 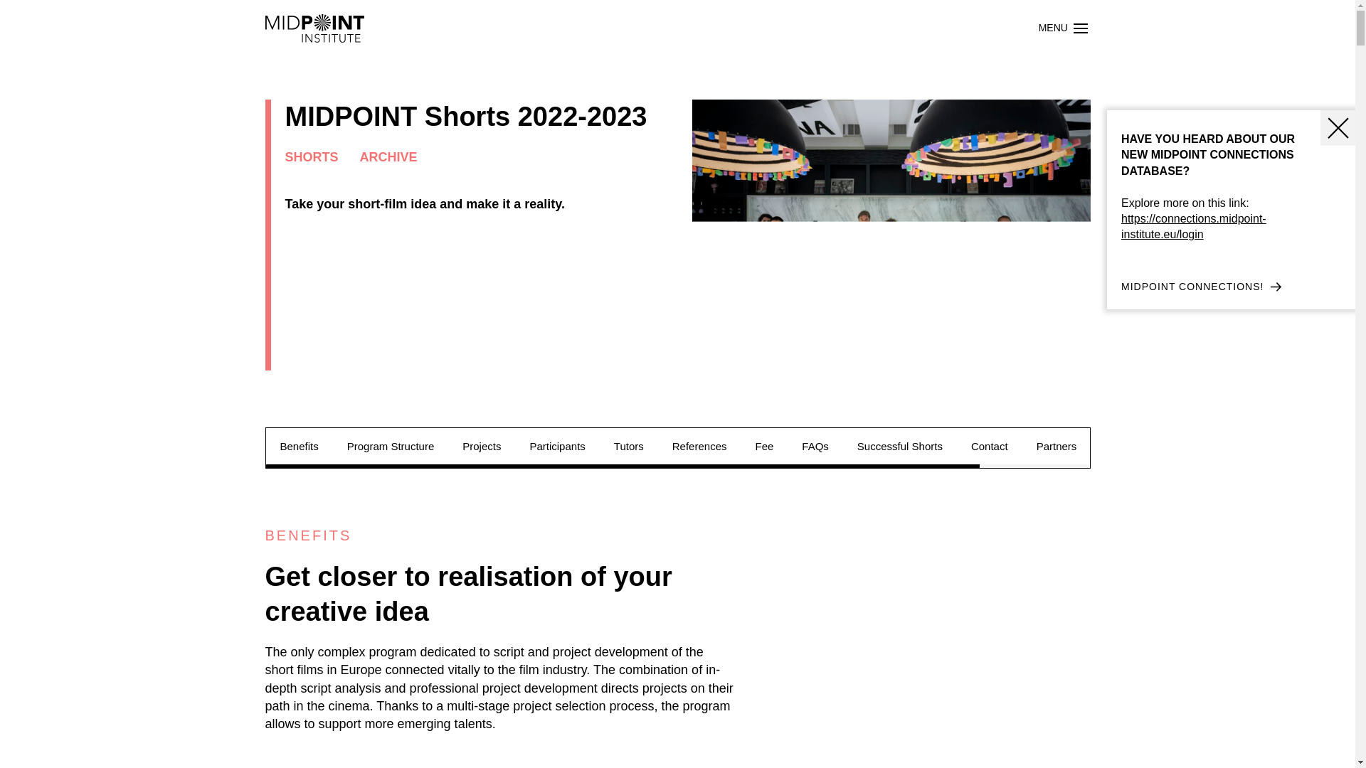 I want to click on Program Structure, so click(x=391, y=446).